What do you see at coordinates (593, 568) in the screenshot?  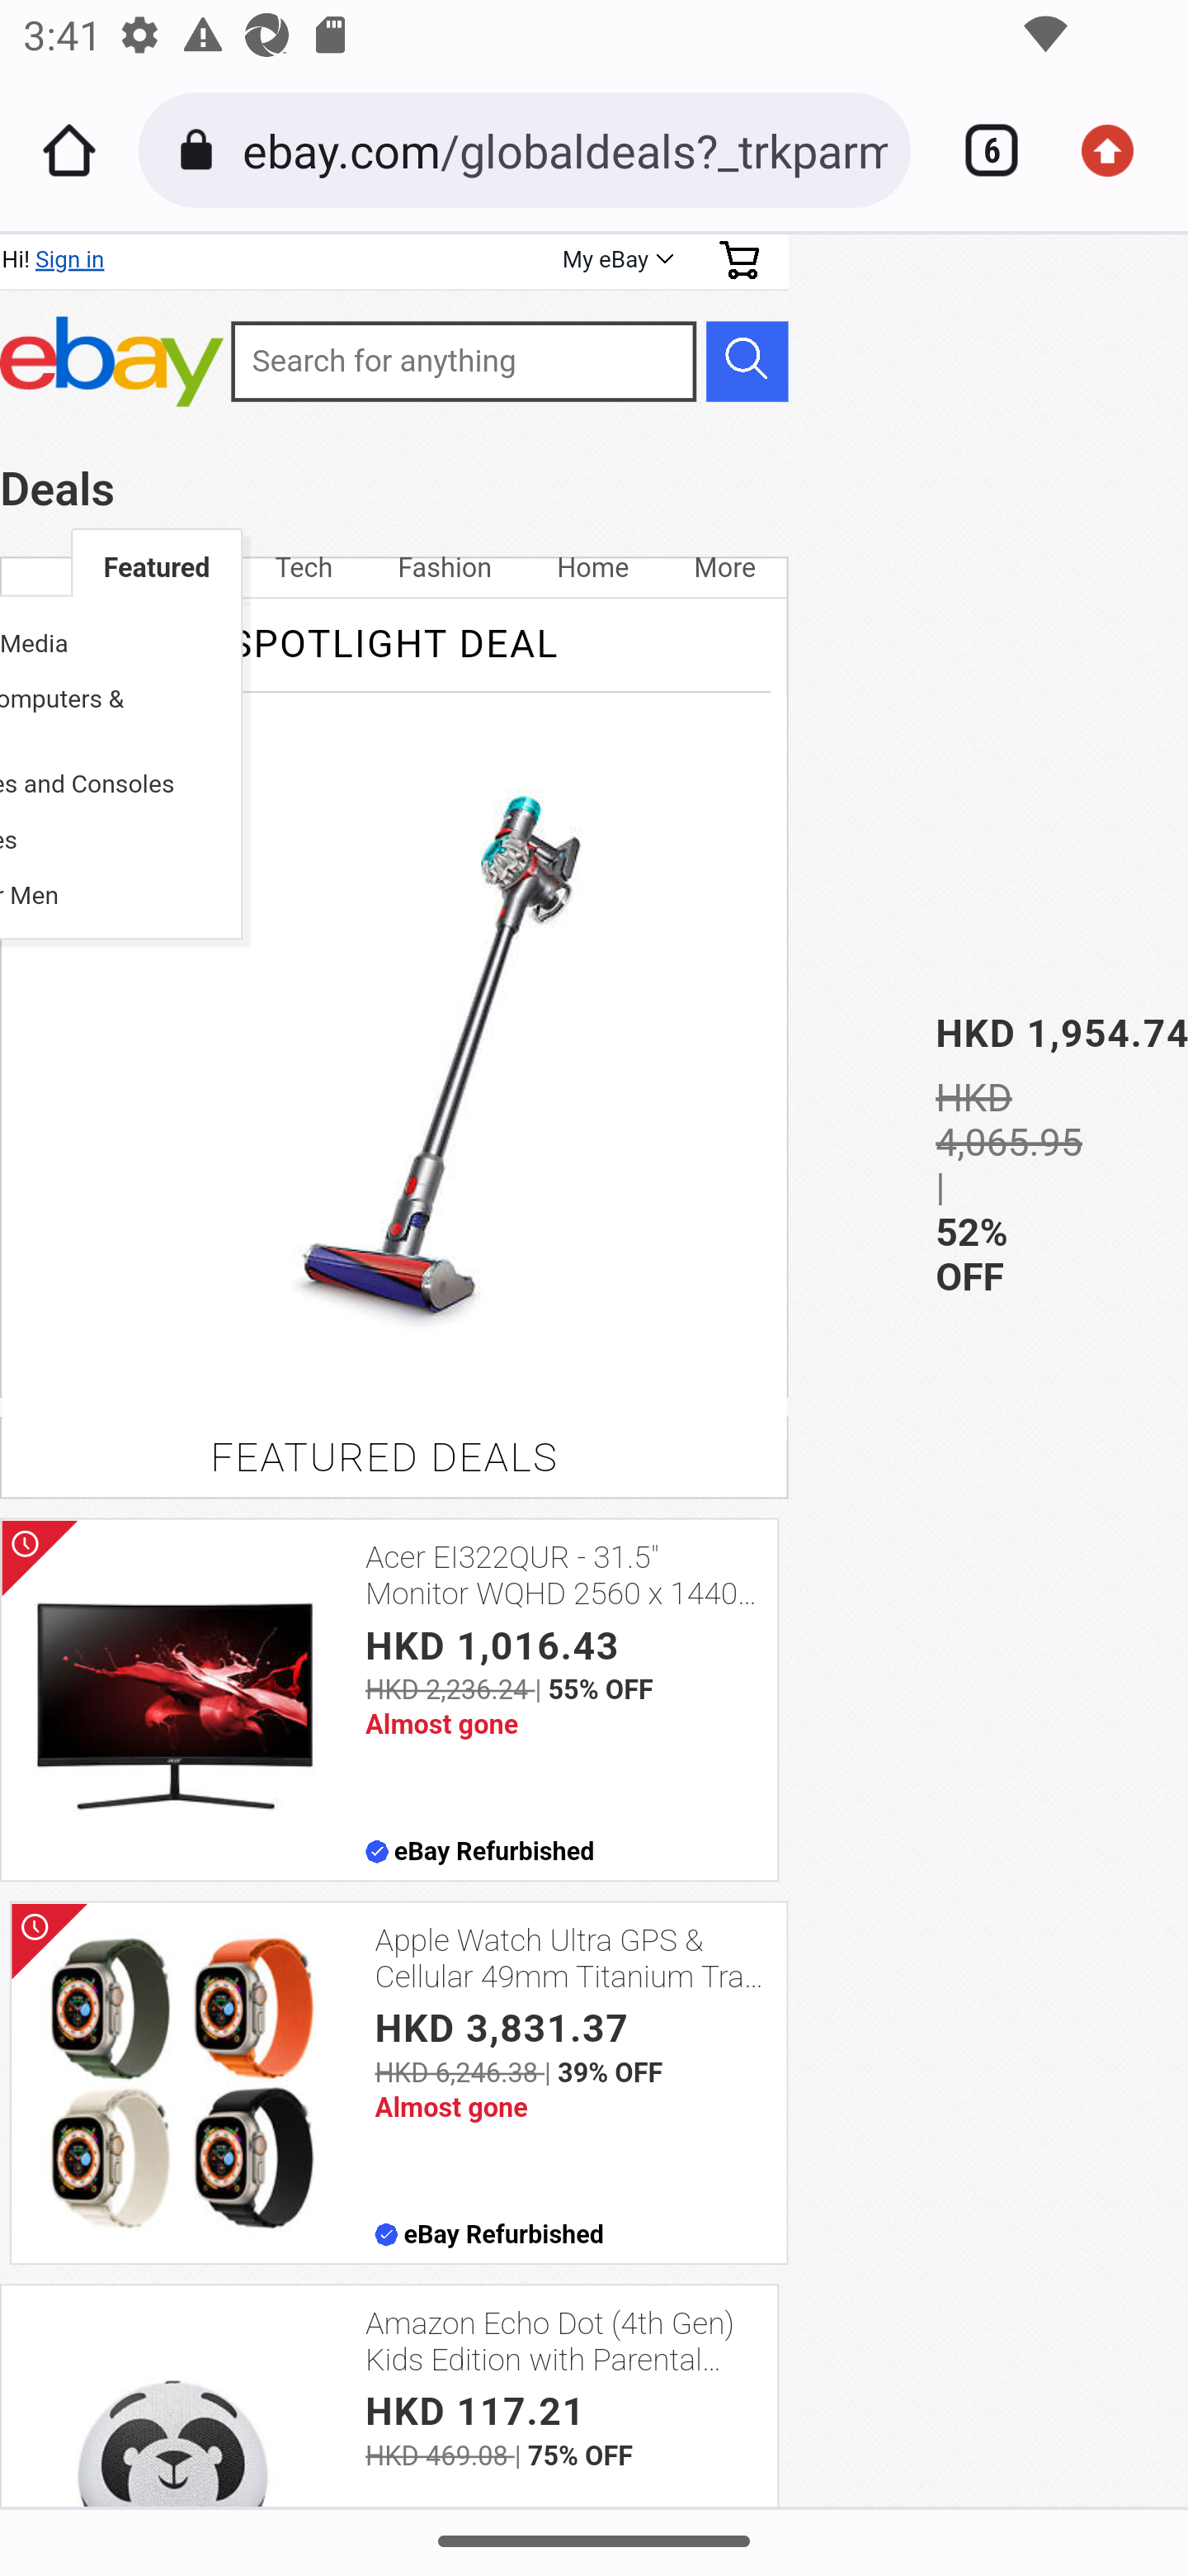 I see `Home` at bounding box center [593, 568].